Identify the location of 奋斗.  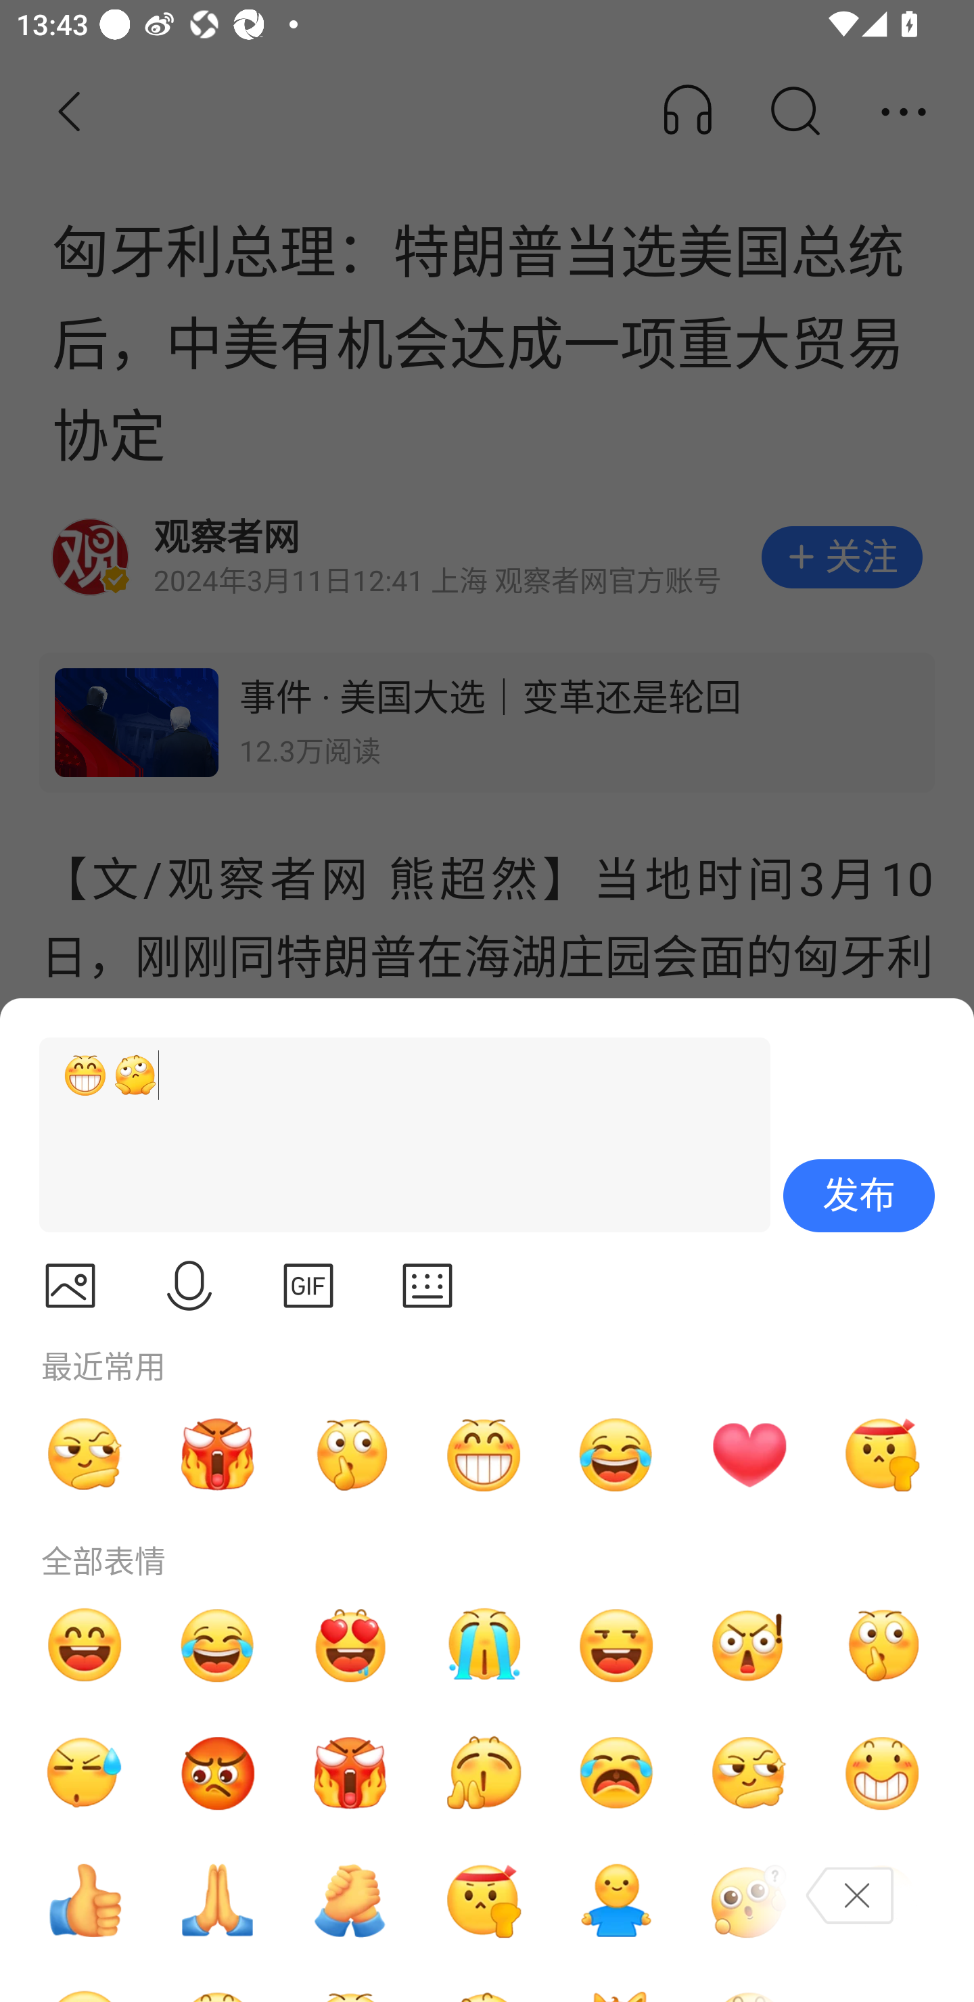
(483, 1901).